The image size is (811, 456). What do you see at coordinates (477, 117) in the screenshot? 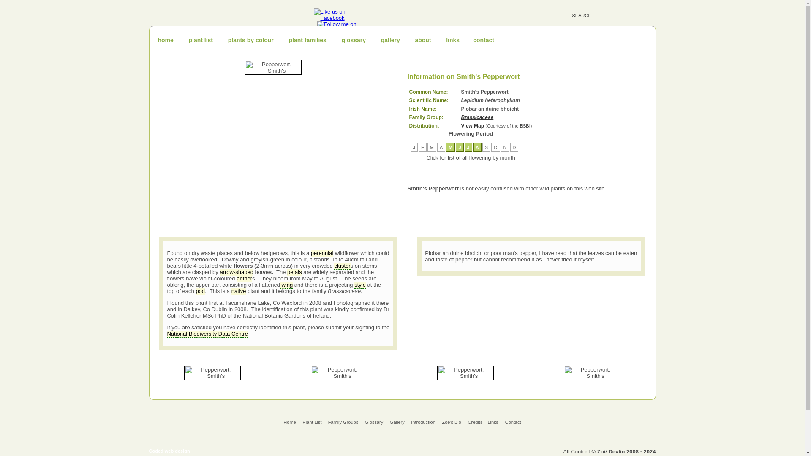
I see `Brassicaceae` at bounding box center [477, 117].